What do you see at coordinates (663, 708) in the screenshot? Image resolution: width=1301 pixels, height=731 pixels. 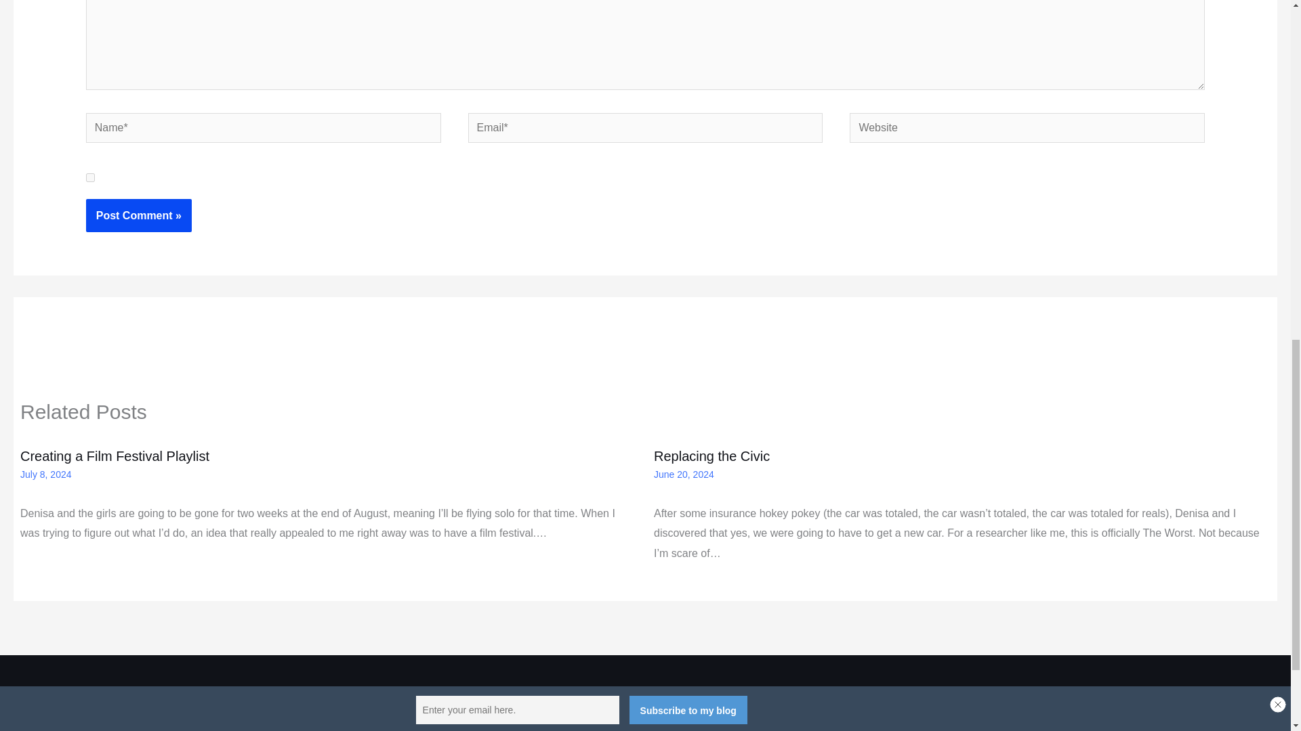 I see `Subscribe` at bounding box center [663, 708].